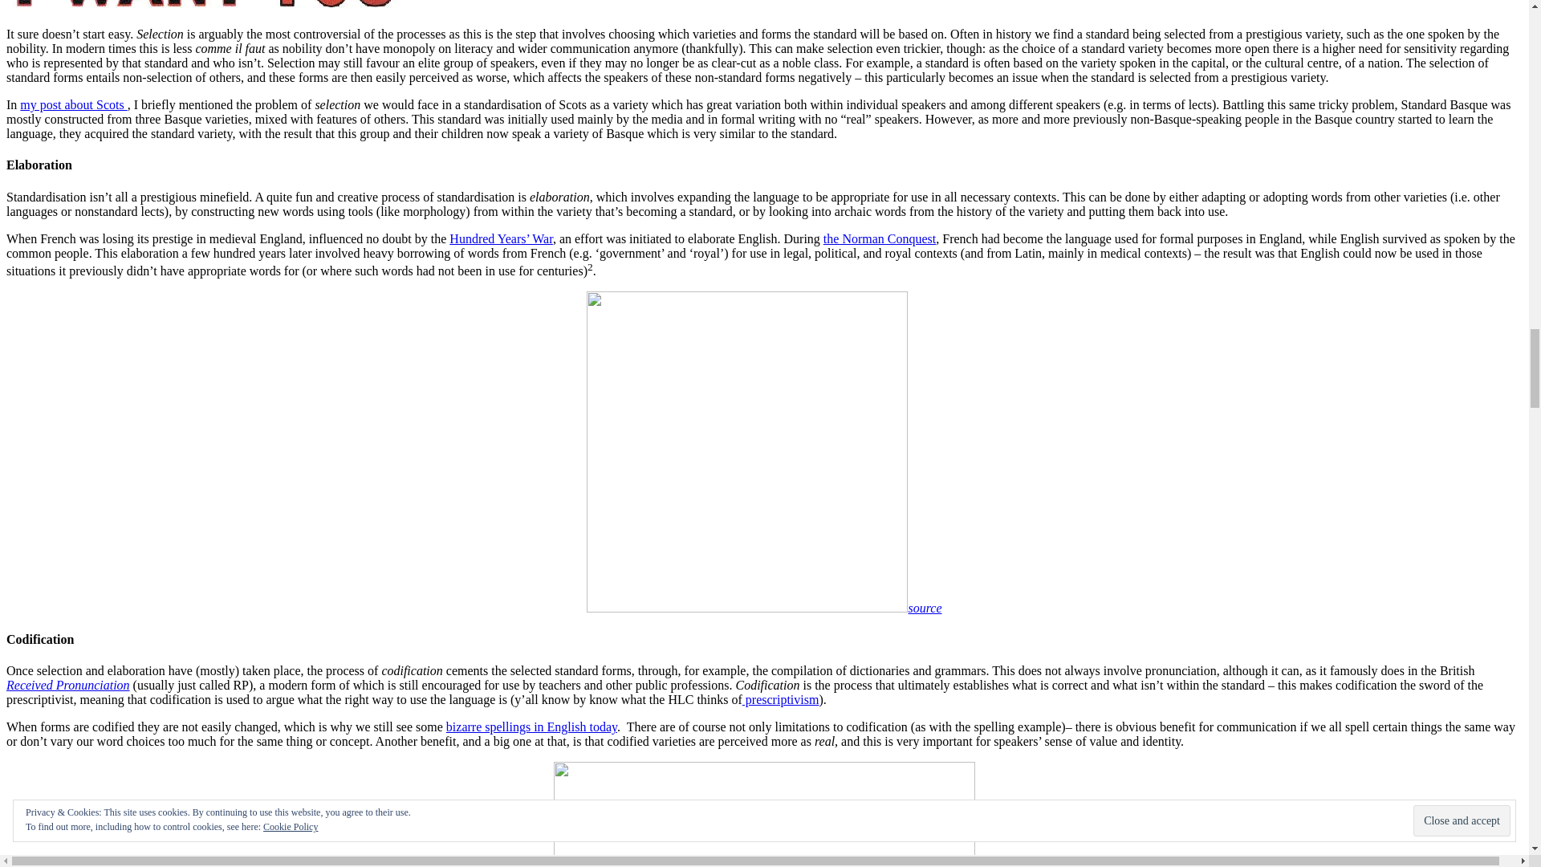 Image resolution: width=1541 pixels, height=867 pixels. I want to click on source, so click(925, 608).